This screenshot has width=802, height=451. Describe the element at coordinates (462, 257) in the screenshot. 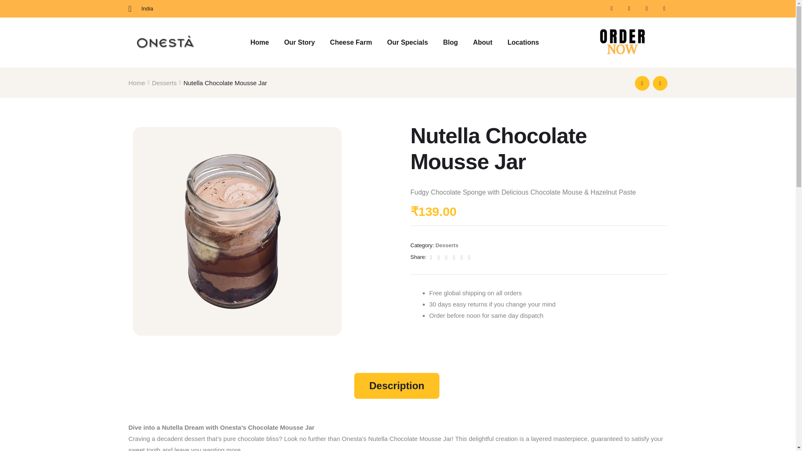

I see `Share on Pinterest` at that location.